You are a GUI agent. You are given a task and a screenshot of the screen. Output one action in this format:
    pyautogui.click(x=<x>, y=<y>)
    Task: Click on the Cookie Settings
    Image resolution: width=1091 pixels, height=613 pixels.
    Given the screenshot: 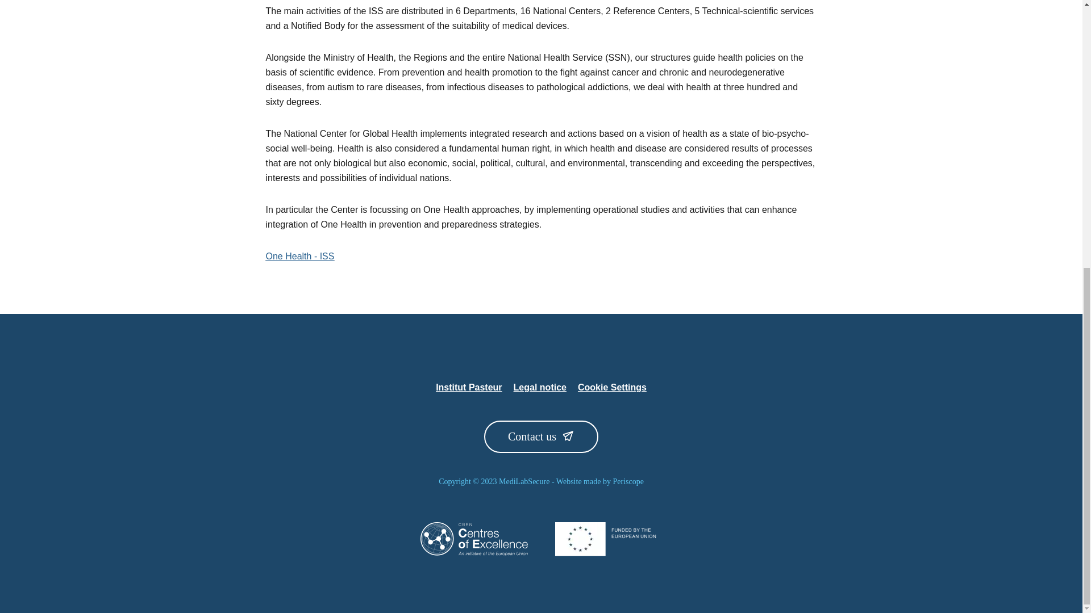 What is the action you would take?
    pyautogui.click(x=613, y=387)
    